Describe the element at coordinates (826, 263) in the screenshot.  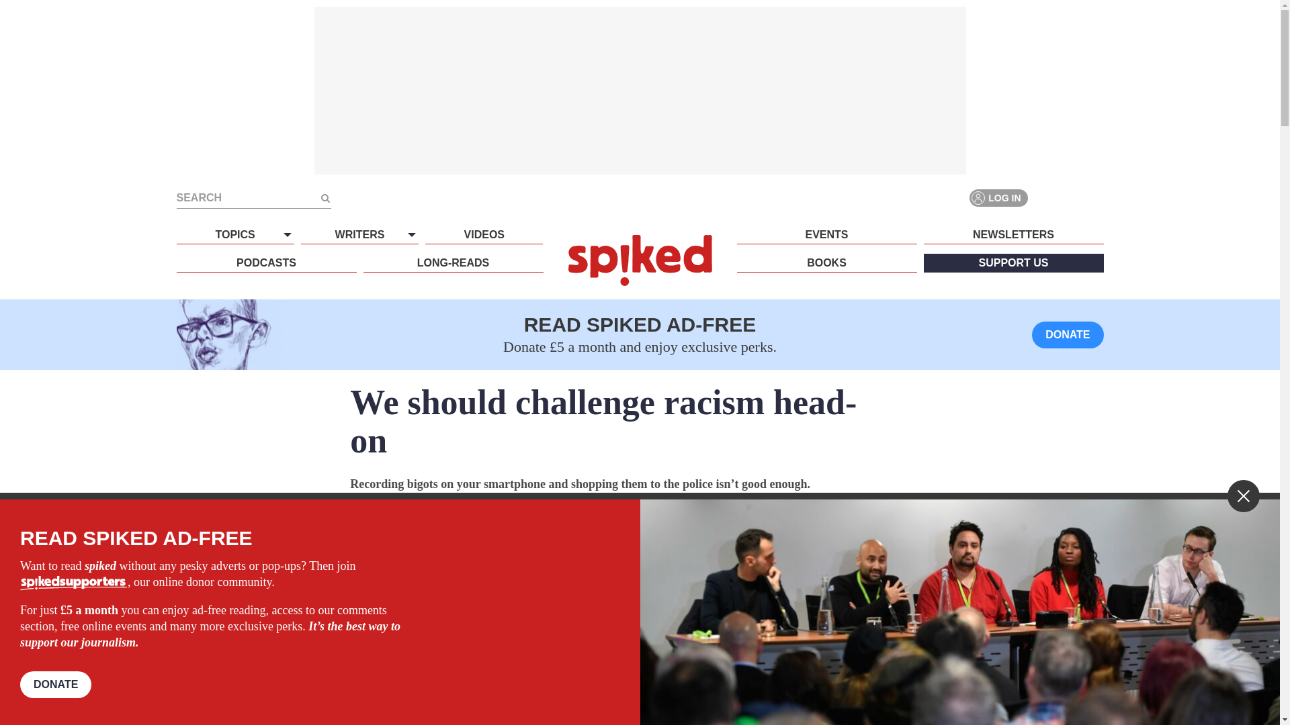
I see `BOOKS` at that location.